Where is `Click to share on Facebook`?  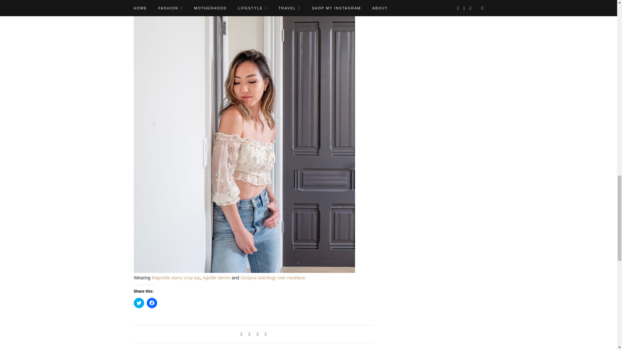 Click to share on Facebook is located at coordinates (151, 303).